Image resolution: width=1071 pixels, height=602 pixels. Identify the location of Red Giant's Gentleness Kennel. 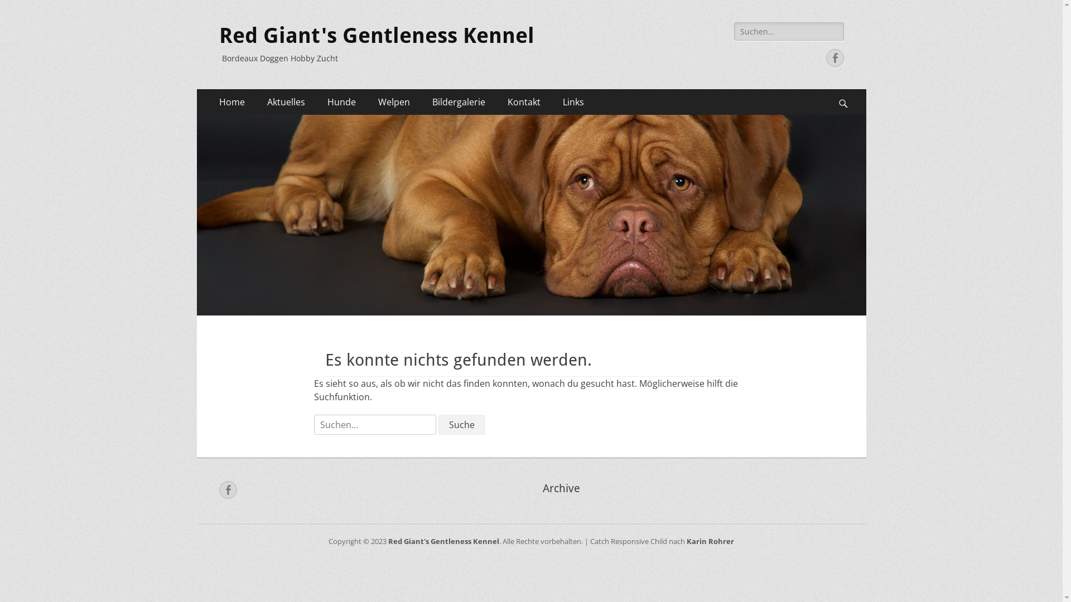
(444, 541).